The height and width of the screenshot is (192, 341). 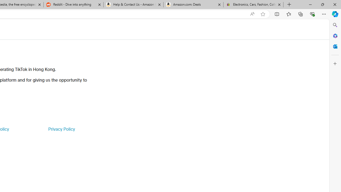 I want to click on Privacy Policy, so click(x=61, y=129).